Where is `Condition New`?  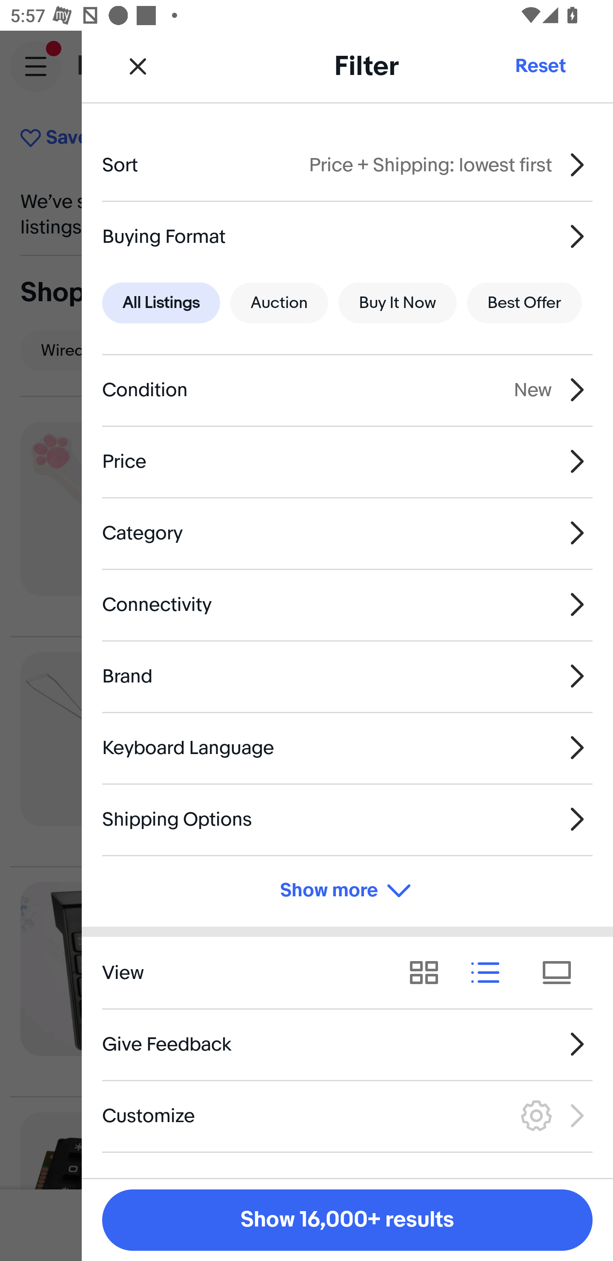 Condition New is located at coordinates (347, 390).